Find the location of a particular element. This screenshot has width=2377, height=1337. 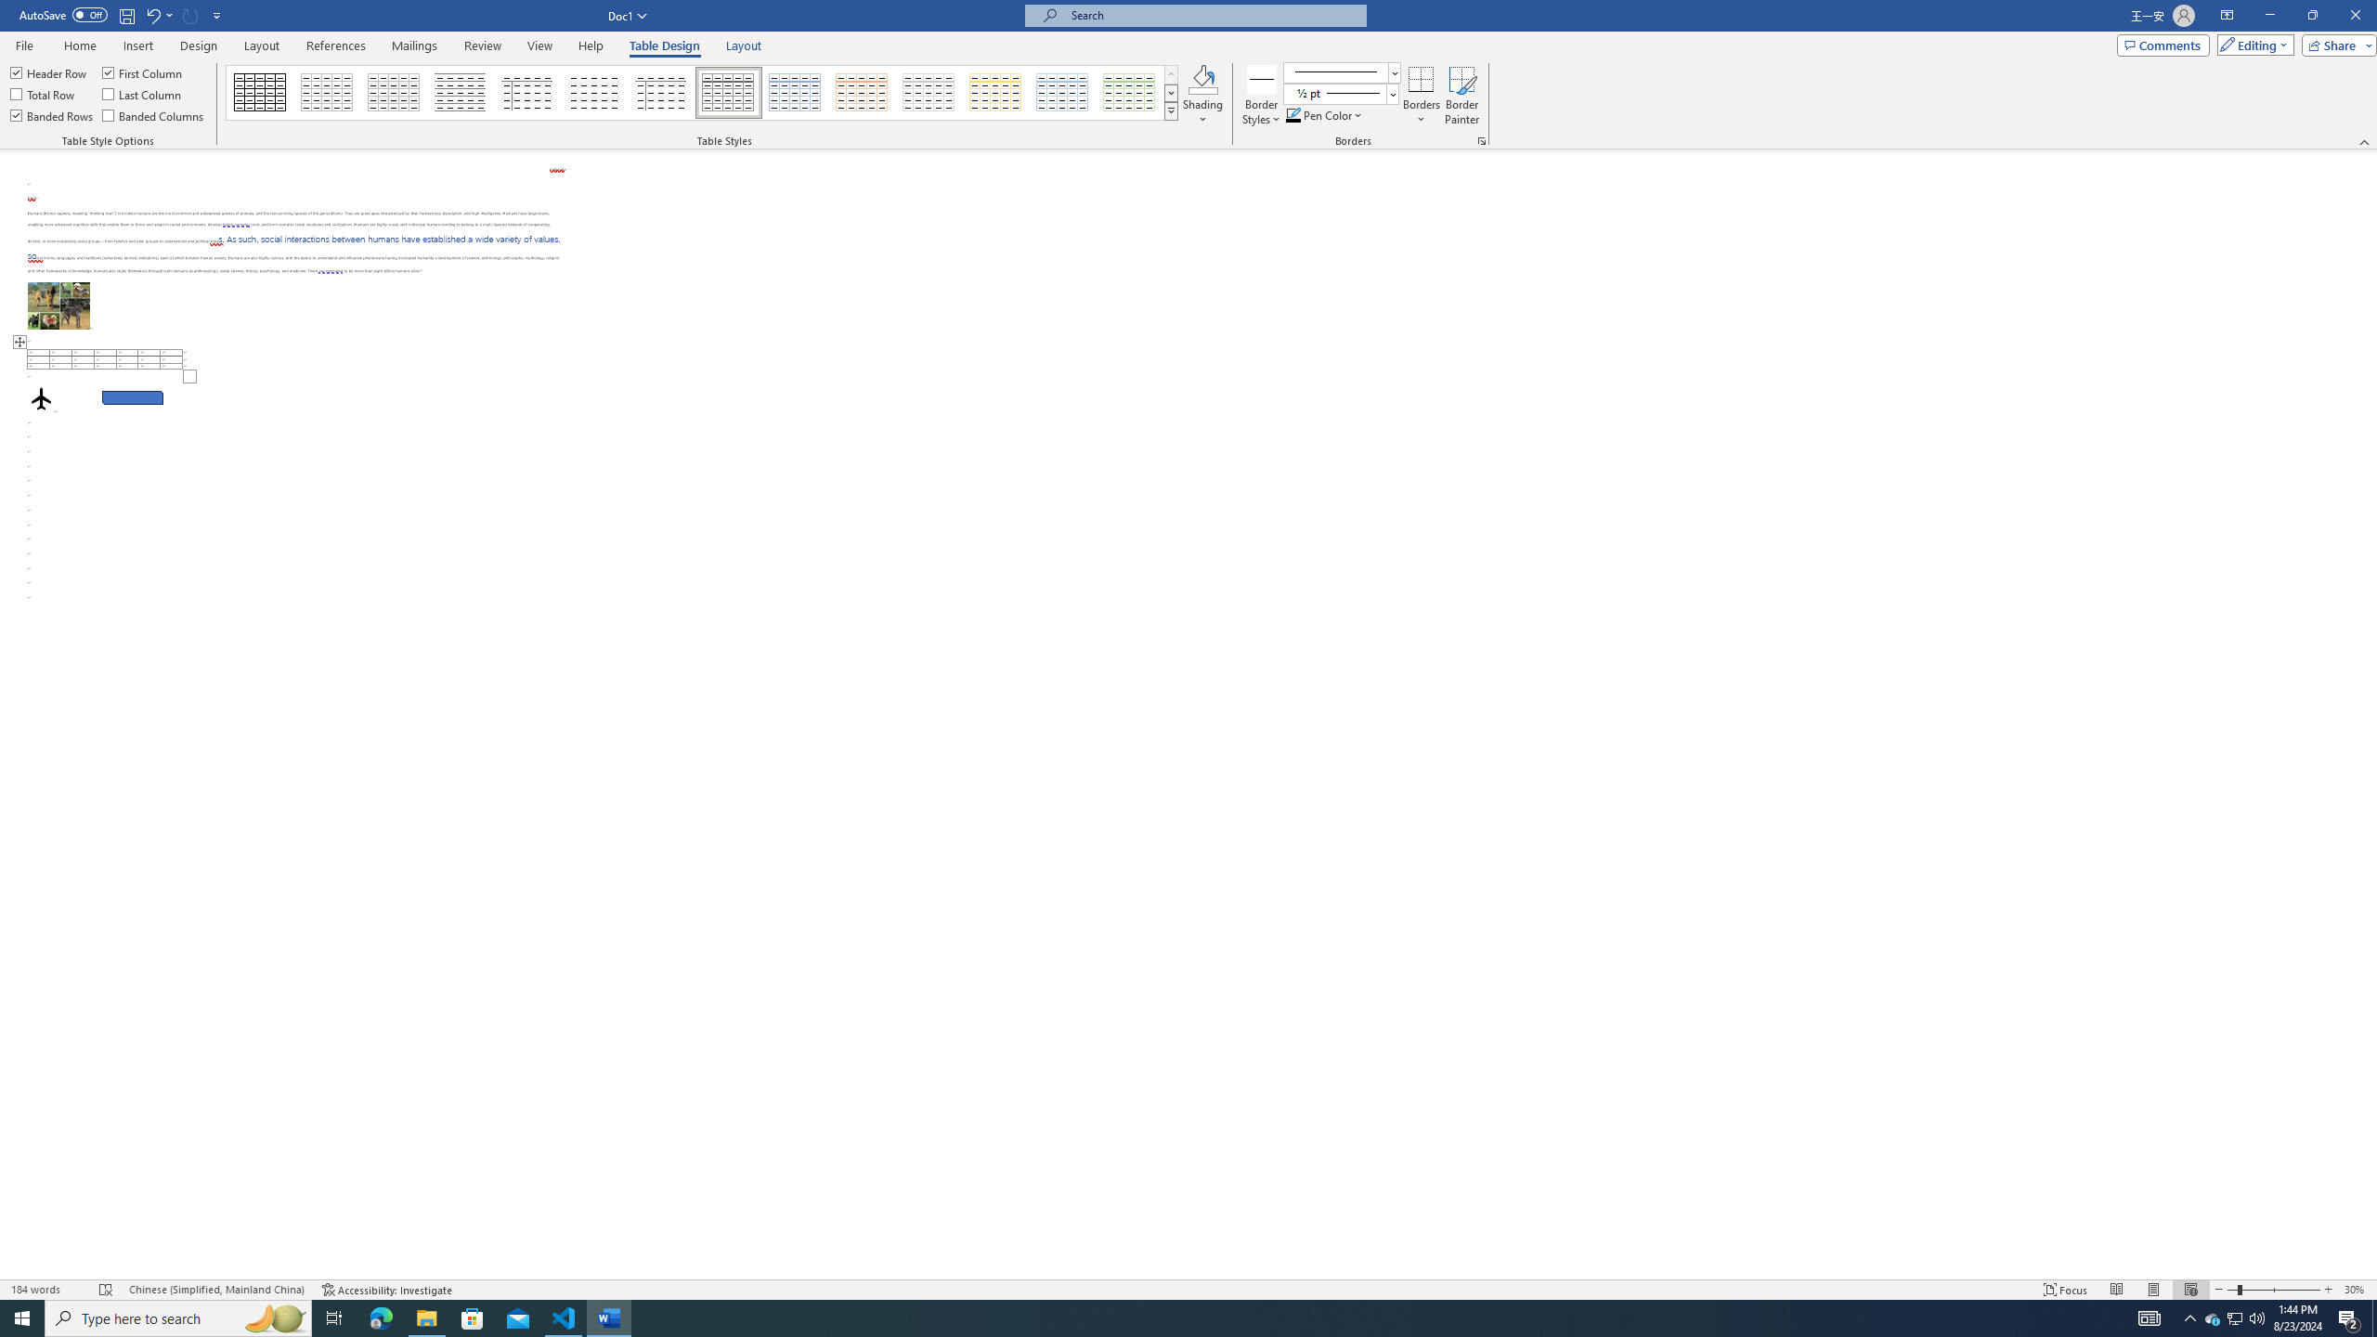

Grid Table 1 Light - Accent 3 is located at coordinates (929, 93).